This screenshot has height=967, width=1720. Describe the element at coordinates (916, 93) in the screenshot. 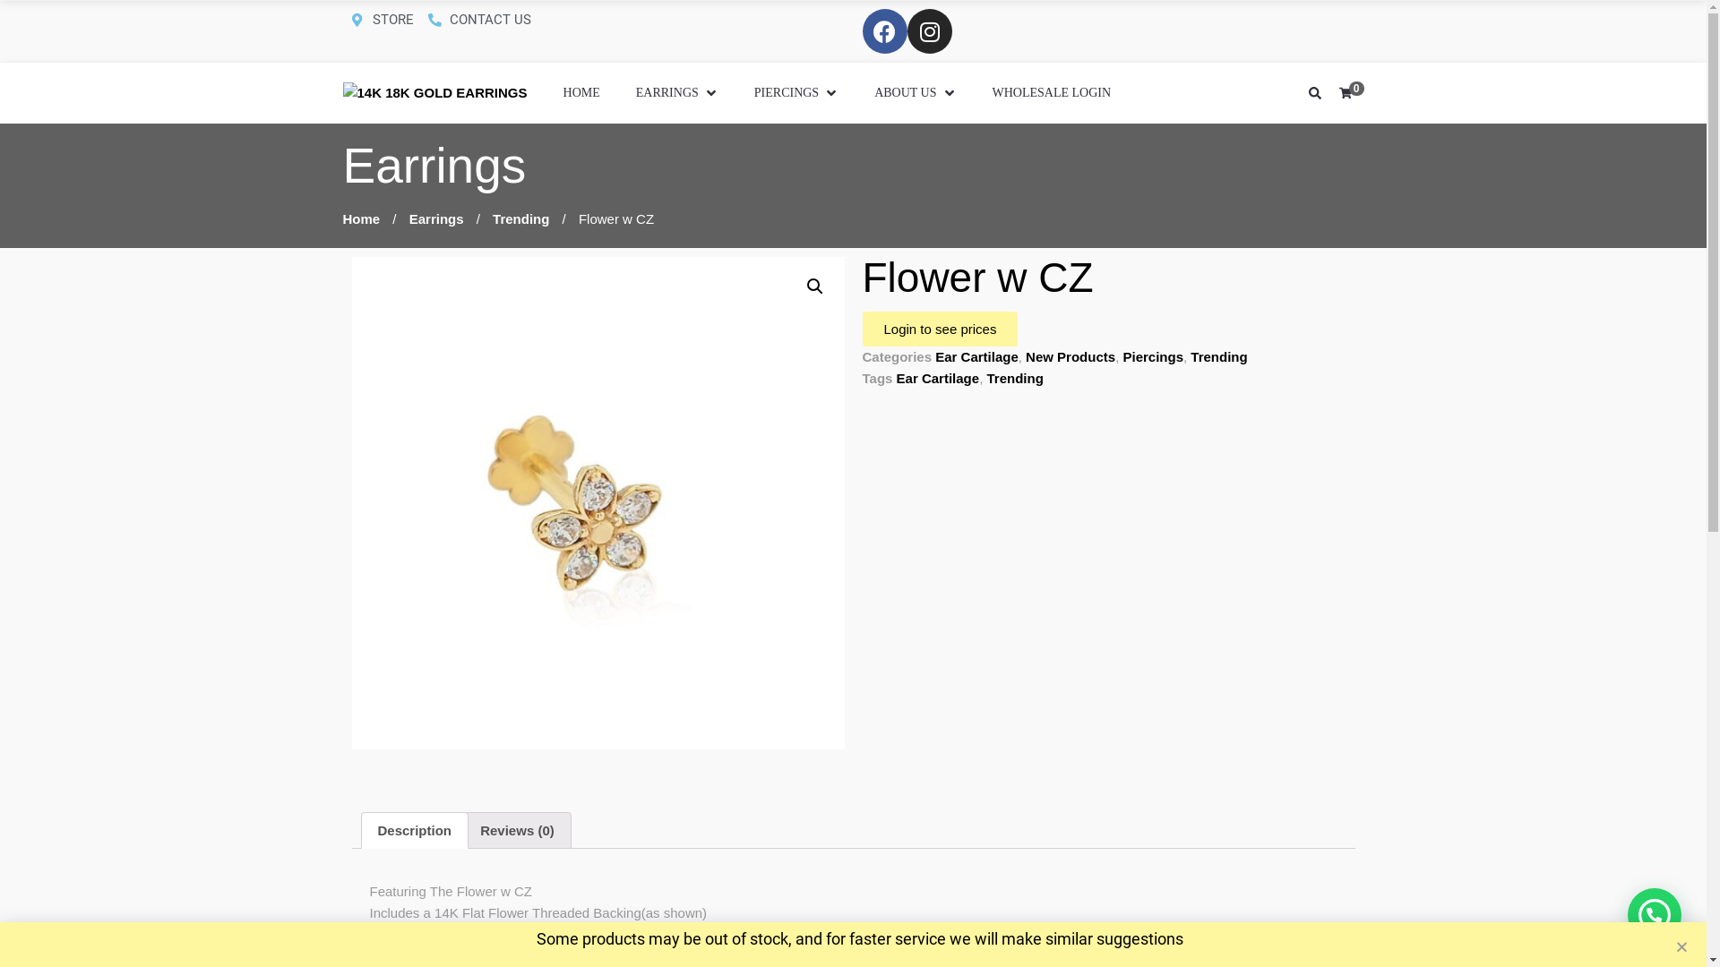

I see `ABOUT US` at that location.